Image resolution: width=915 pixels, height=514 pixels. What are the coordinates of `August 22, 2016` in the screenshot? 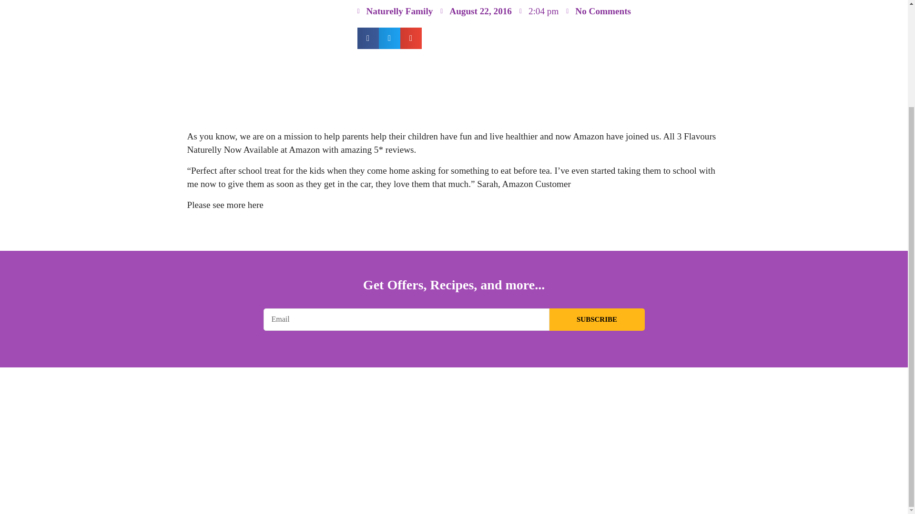 It's located at (476, 11).